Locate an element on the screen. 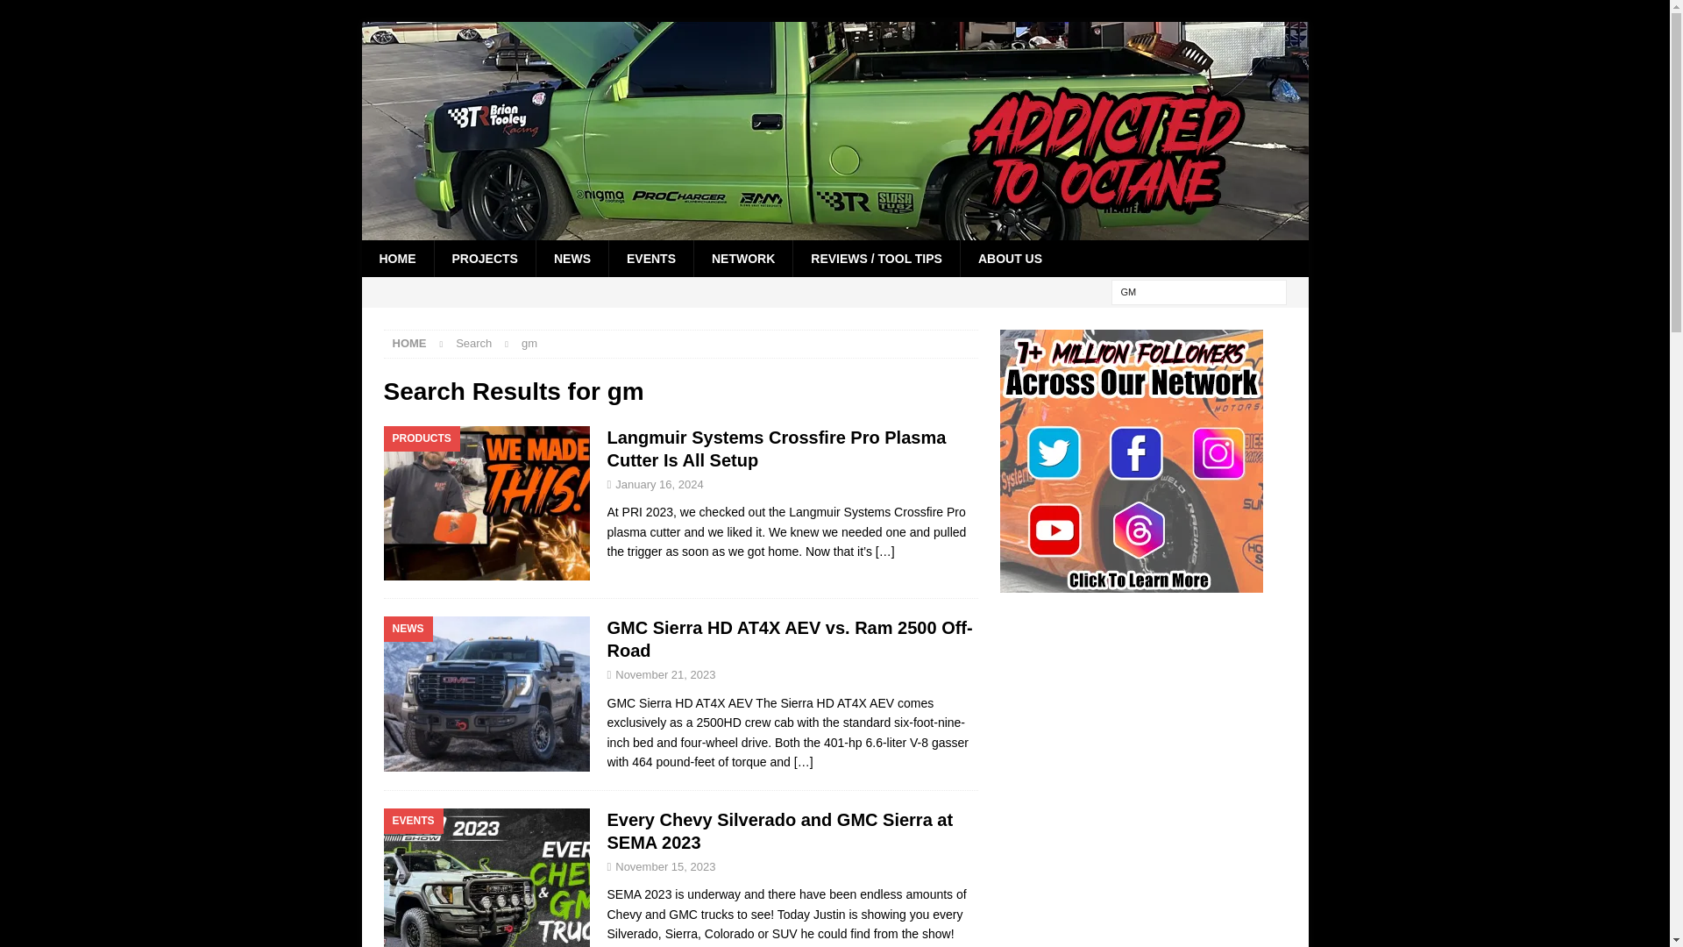 The width and height of the screenshot is (1683, 947). NEWS is located at coordinates (572, 259).